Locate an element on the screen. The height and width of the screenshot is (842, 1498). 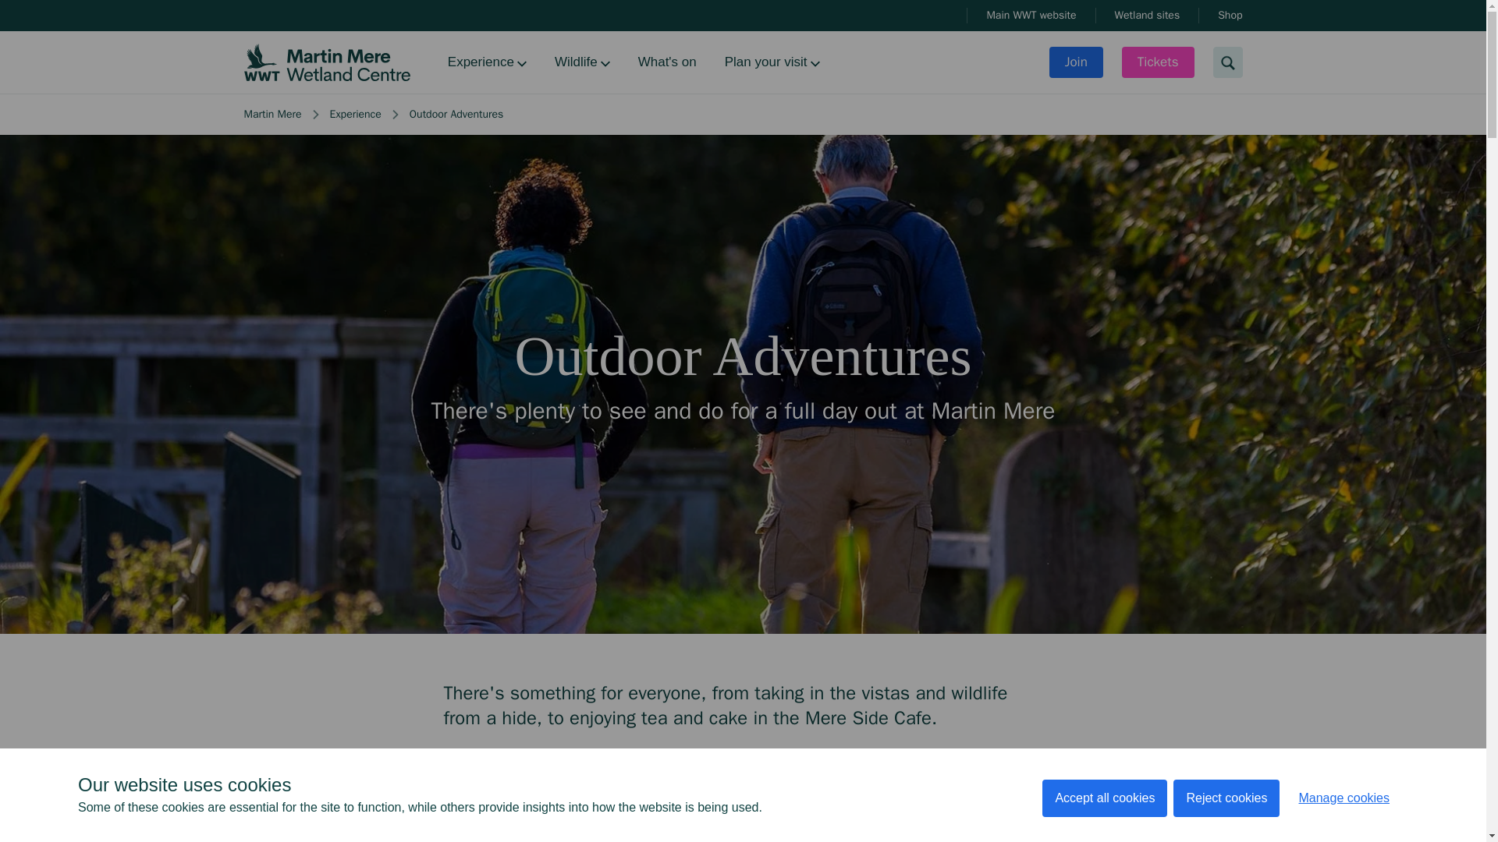
Search is located at coordinates (1226, 62).